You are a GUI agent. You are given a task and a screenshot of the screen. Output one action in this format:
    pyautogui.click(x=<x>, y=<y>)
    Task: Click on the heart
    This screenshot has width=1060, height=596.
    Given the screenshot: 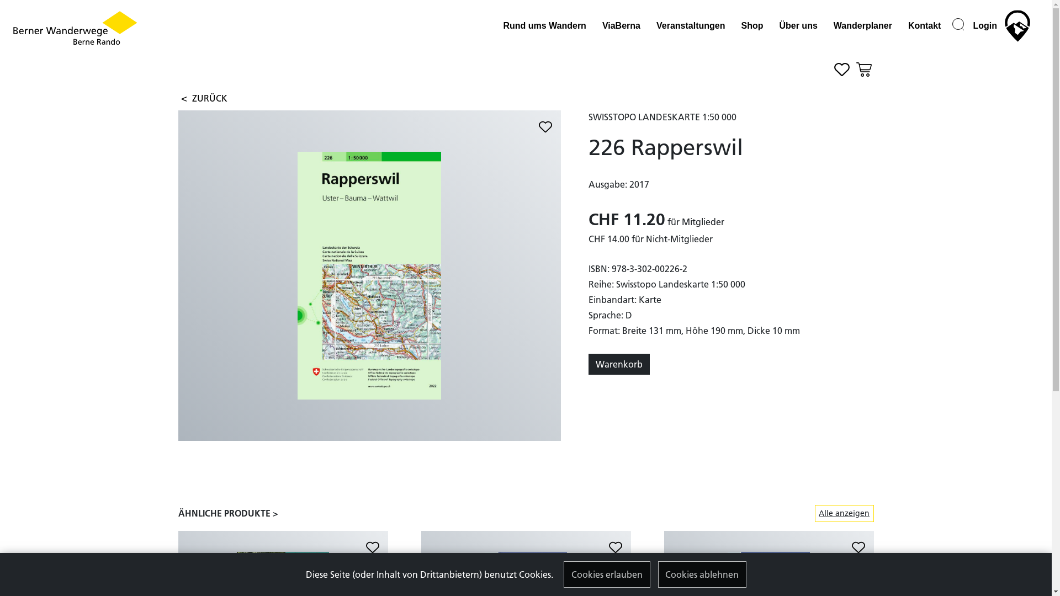 What is the action you would take?
    pyautogui.click(x=615, y=547)
    